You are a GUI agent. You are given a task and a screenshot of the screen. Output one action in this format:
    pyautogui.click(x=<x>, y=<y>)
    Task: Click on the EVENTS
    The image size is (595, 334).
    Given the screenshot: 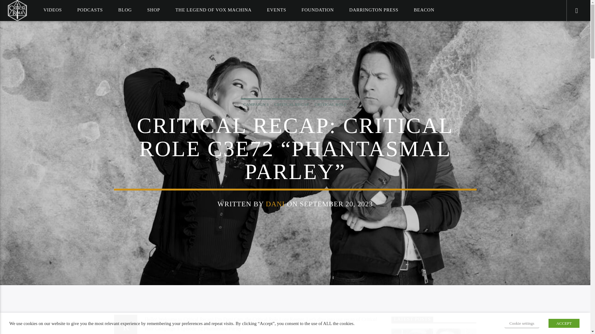 What is the action you would take?
    pyautogui.click(x=276, y=10)
    